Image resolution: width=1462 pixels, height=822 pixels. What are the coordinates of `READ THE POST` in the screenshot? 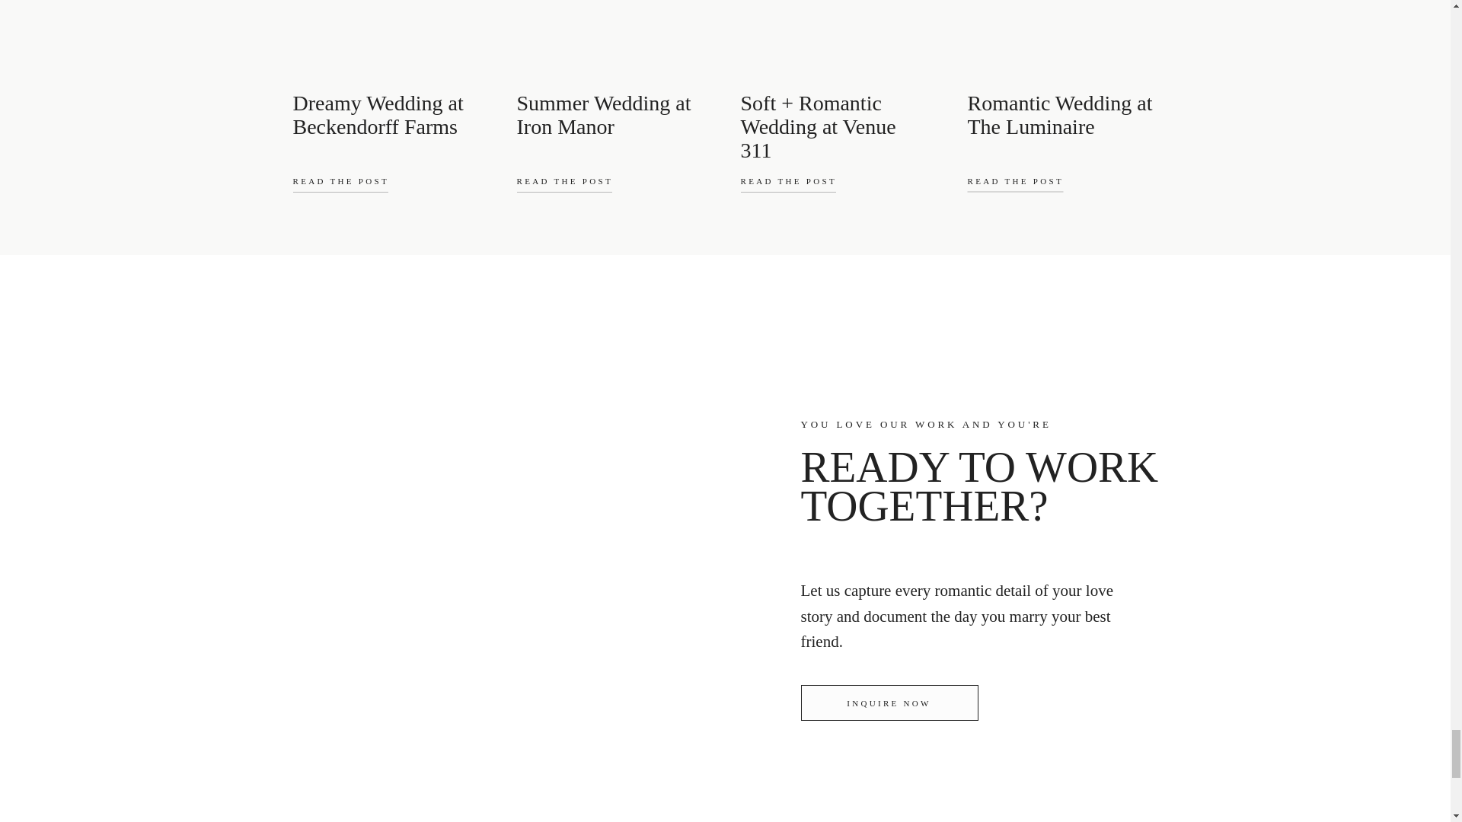 It's located at (375, 186).